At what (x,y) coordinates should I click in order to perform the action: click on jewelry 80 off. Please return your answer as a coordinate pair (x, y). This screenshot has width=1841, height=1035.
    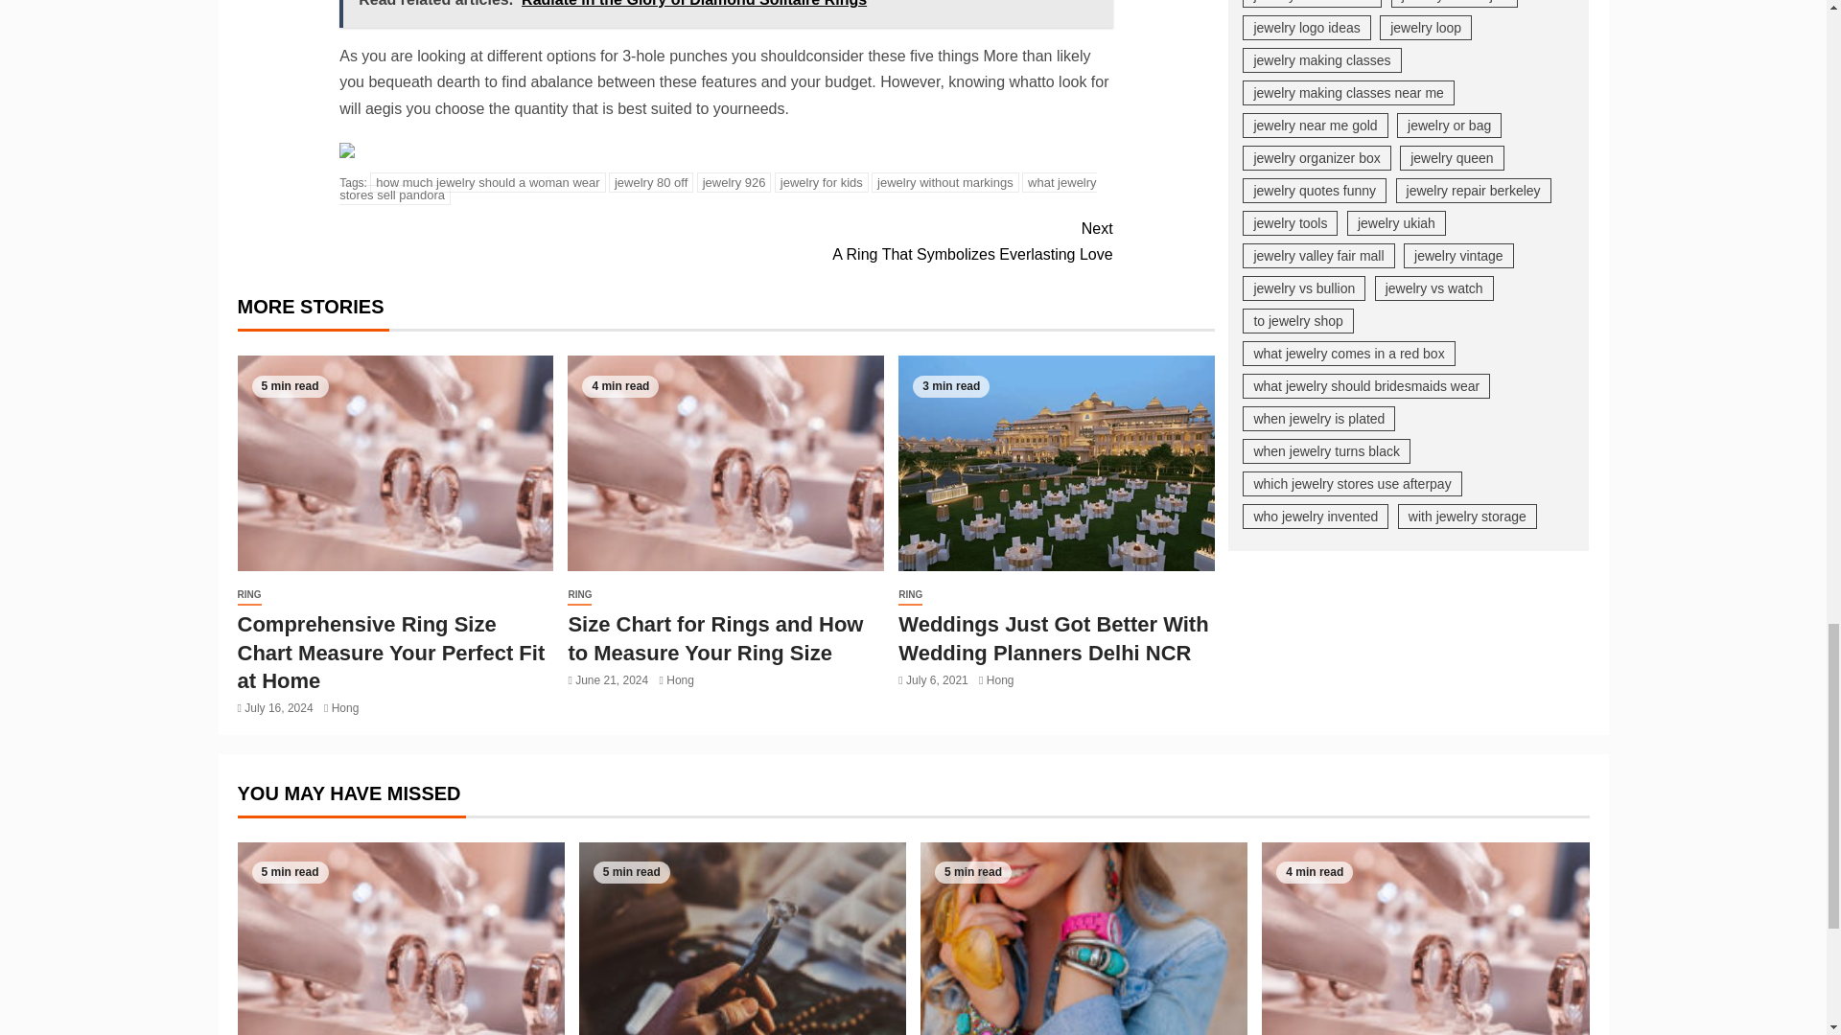
    Looking at the image, I should click on (822, 182).